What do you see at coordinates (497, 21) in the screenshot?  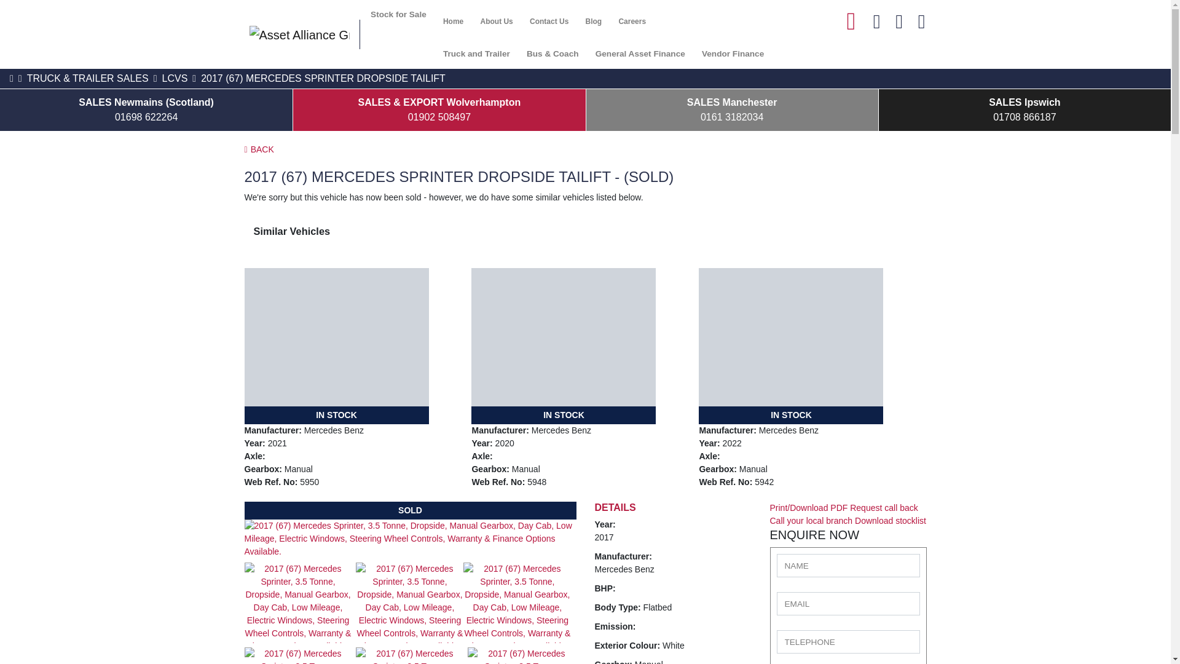 I see `About Us` at bounding box center [497, 21].